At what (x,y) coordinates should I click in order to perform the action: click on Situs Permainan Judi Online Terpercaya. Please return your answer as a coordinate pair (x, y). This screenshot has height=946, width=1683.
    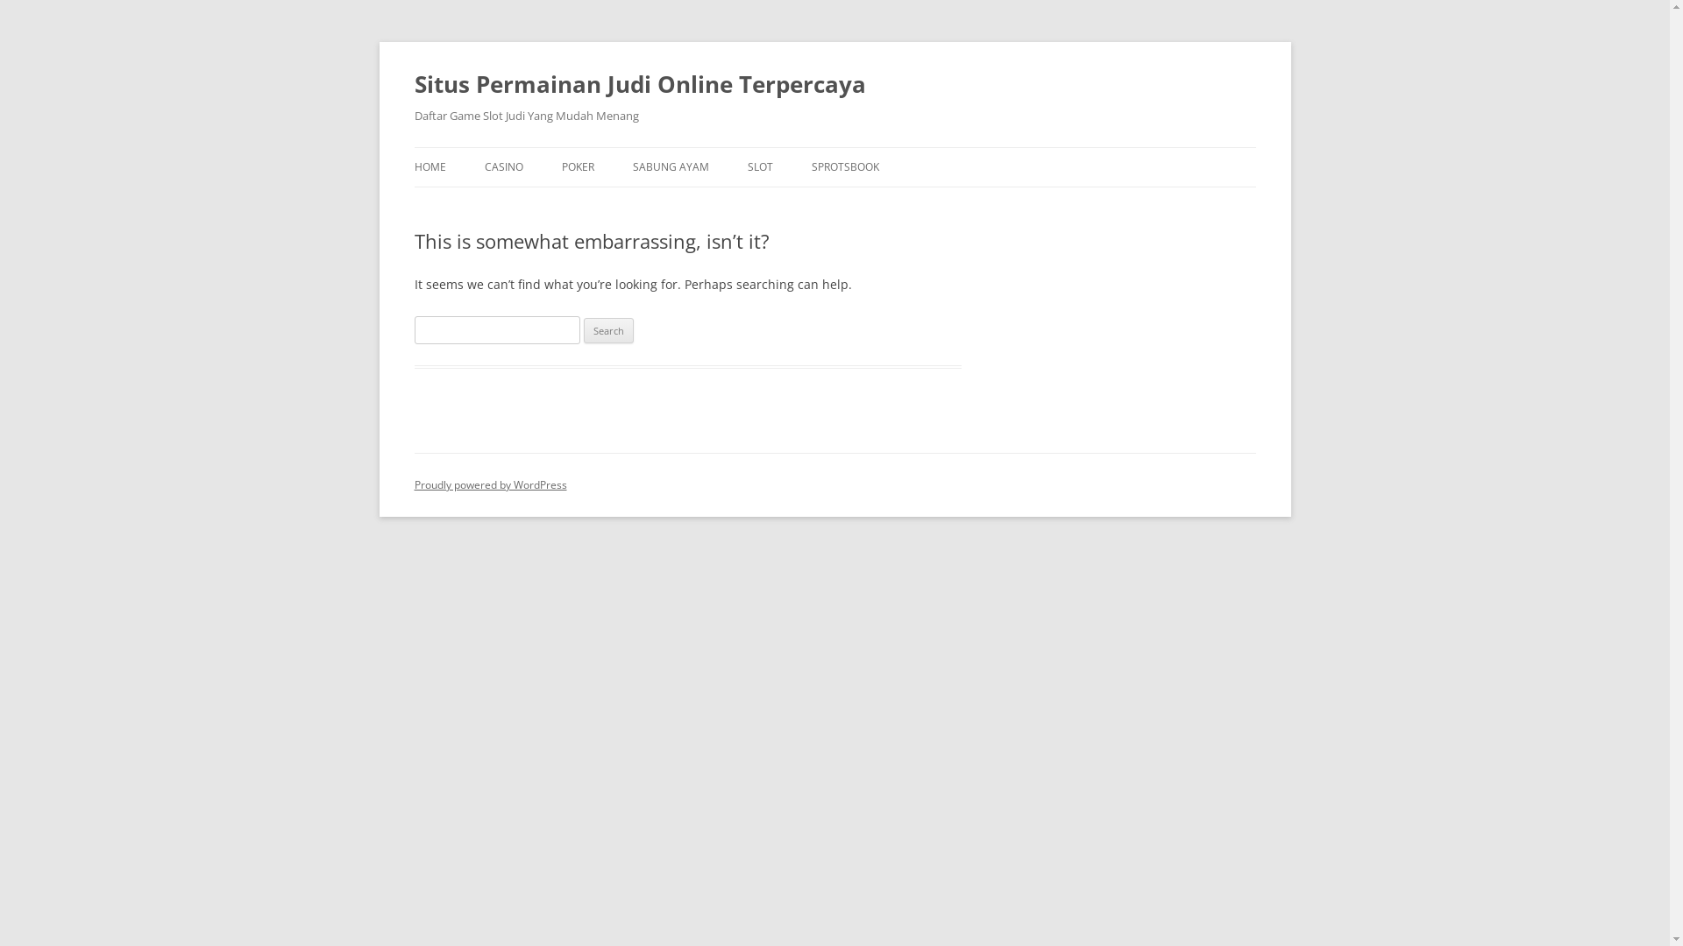
    Looking at the image, I should click on (640, 84).